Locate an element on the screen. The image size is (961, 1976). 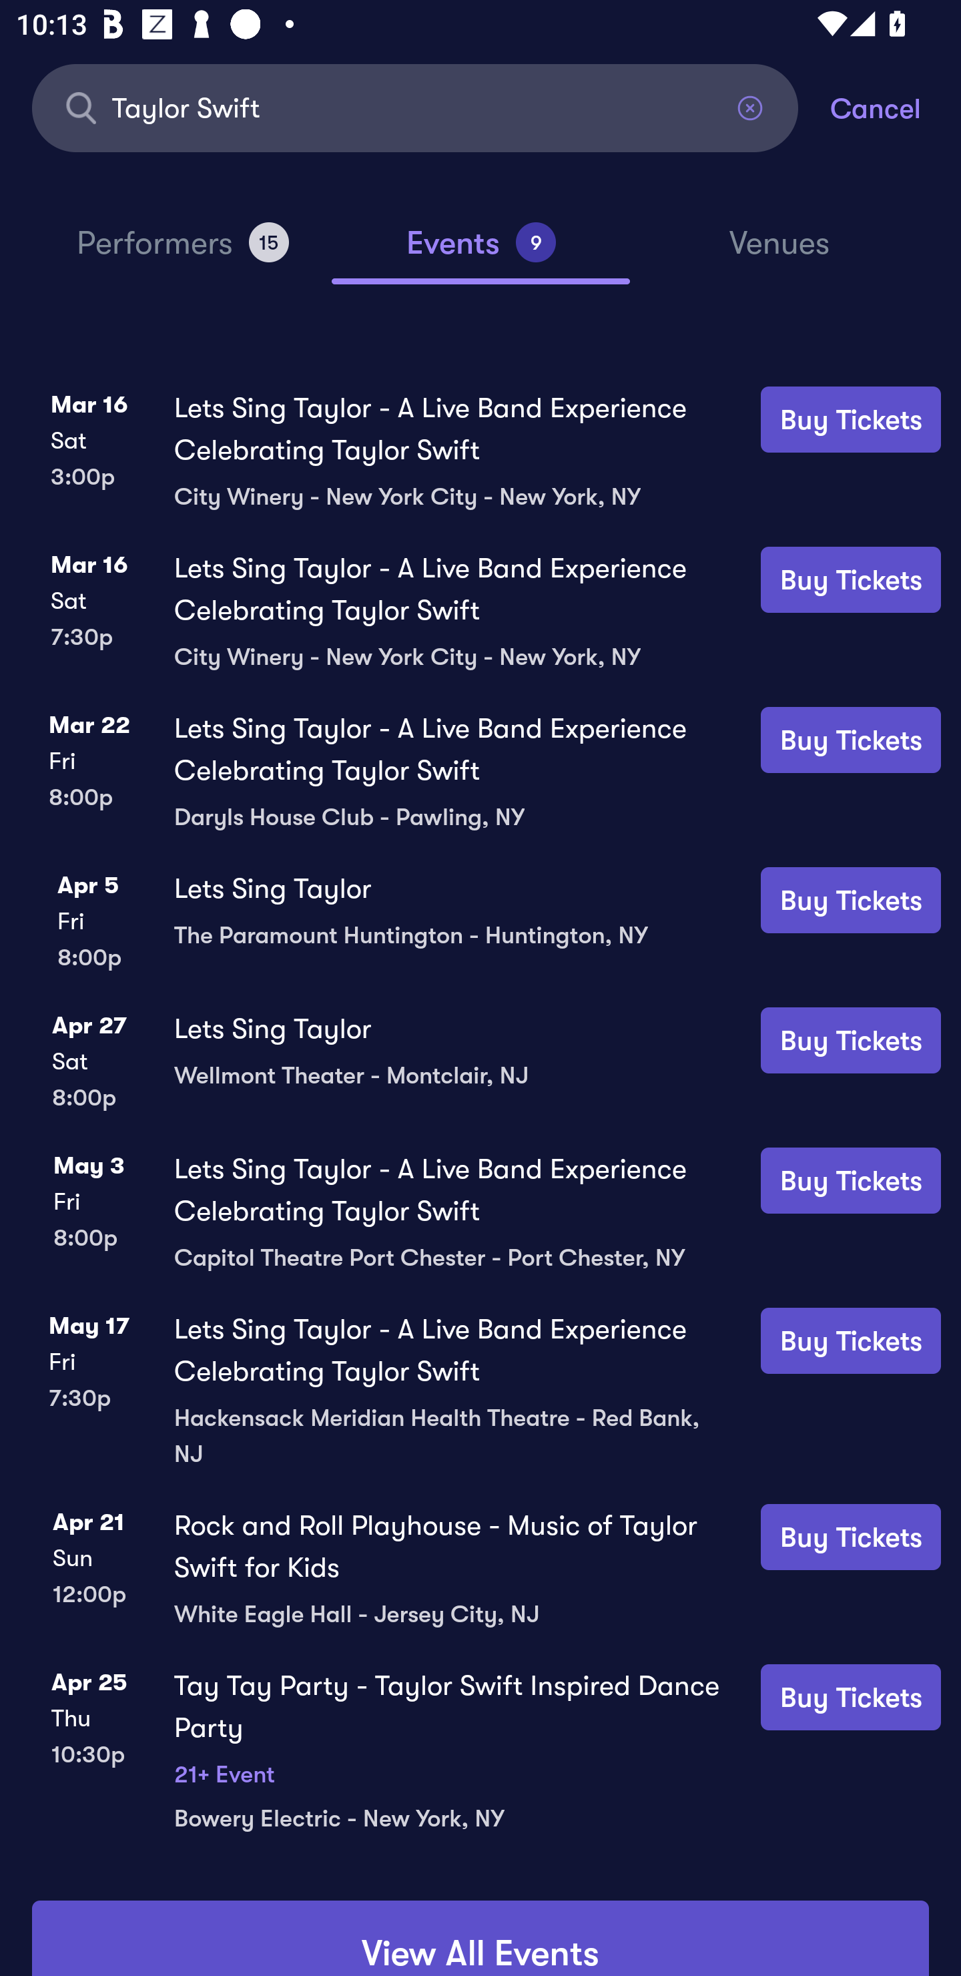
Taylor Swift Find is located at coordinates (415, 107).